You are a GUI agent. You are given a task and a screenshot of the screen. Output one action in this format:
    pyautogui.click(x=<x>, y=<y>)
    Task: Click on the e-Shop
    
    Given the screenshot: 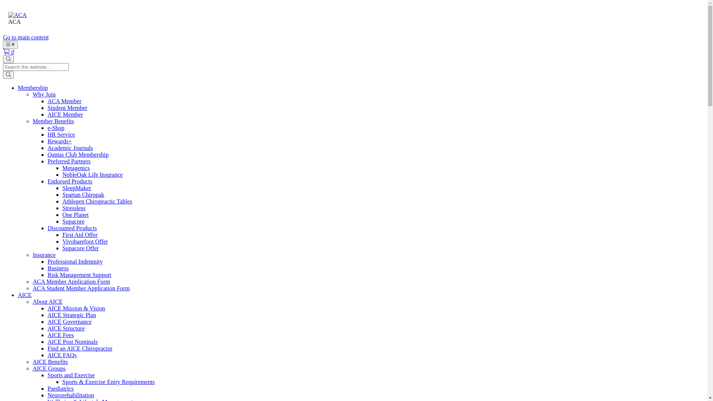 What is the action you would take?
    pyautogui.click(x=56, y=128)
    